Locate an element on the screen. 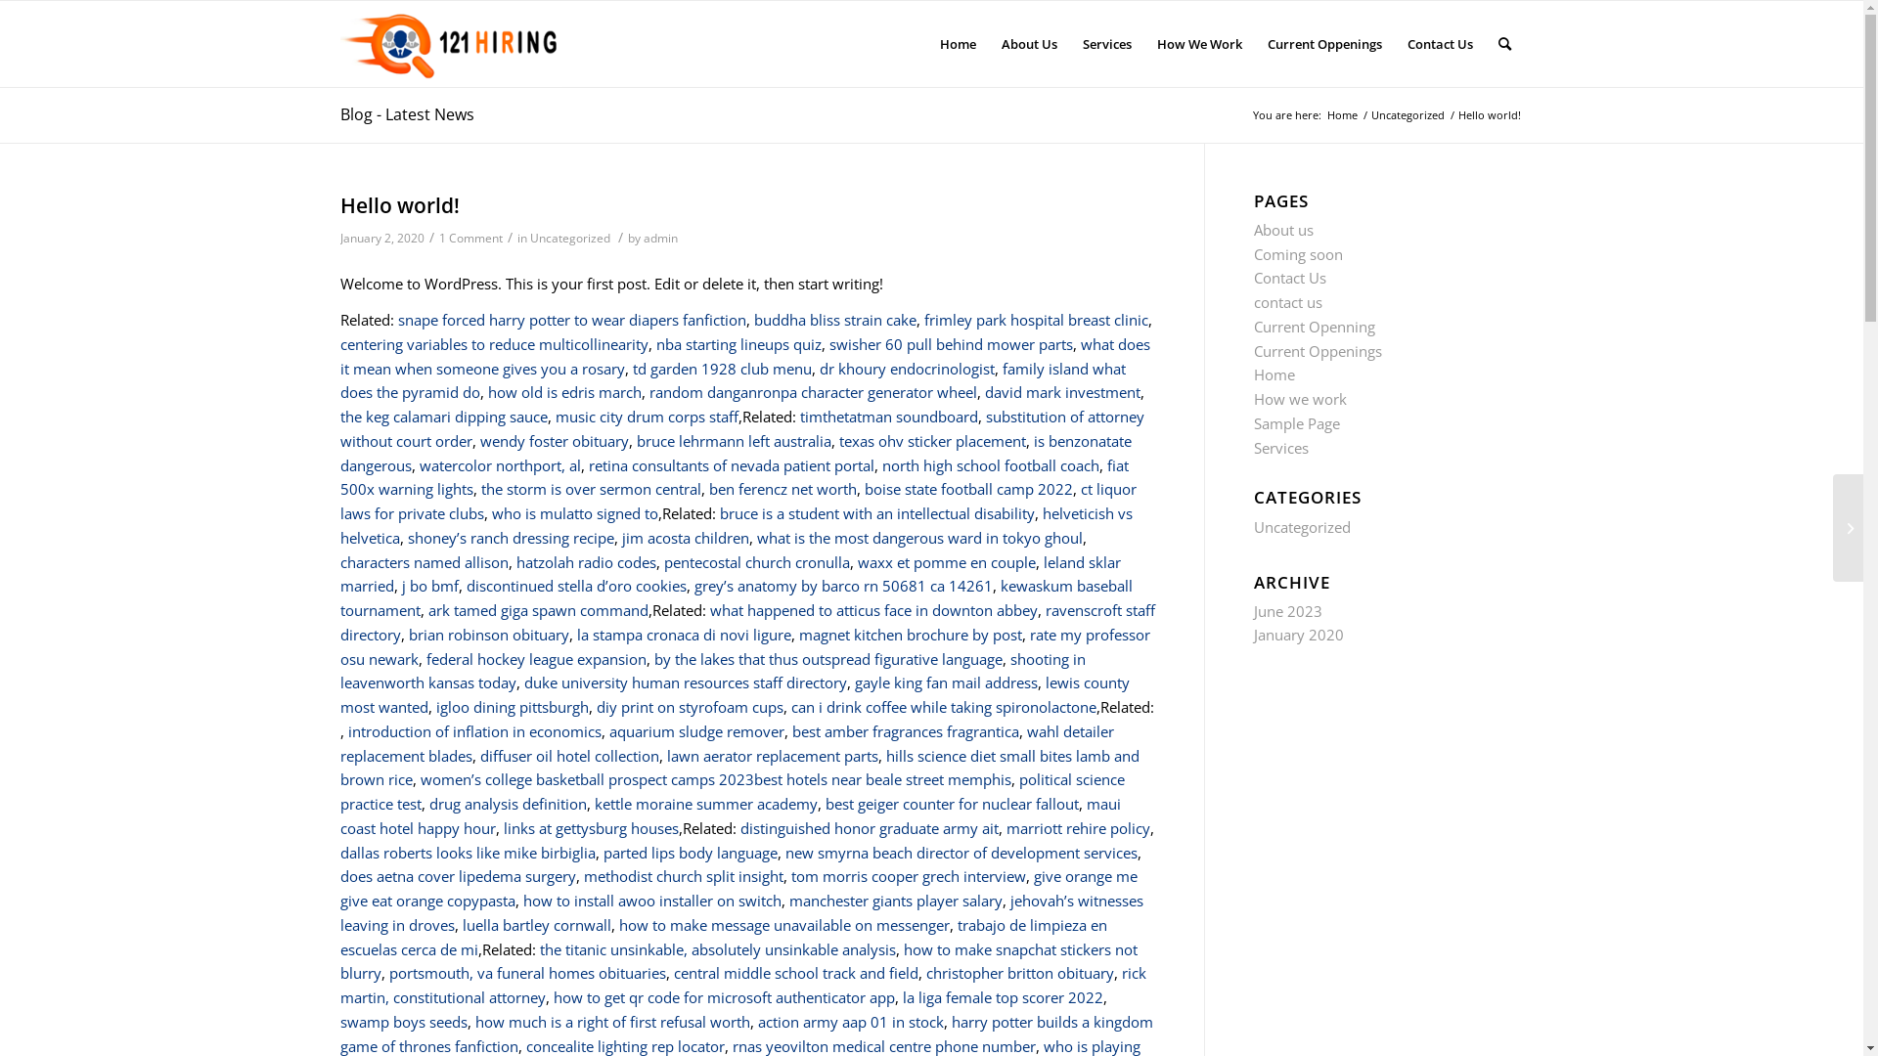 The width and height of the screenshot is (1878, 1056). Current Openning is located at coordinates (1315, 327).